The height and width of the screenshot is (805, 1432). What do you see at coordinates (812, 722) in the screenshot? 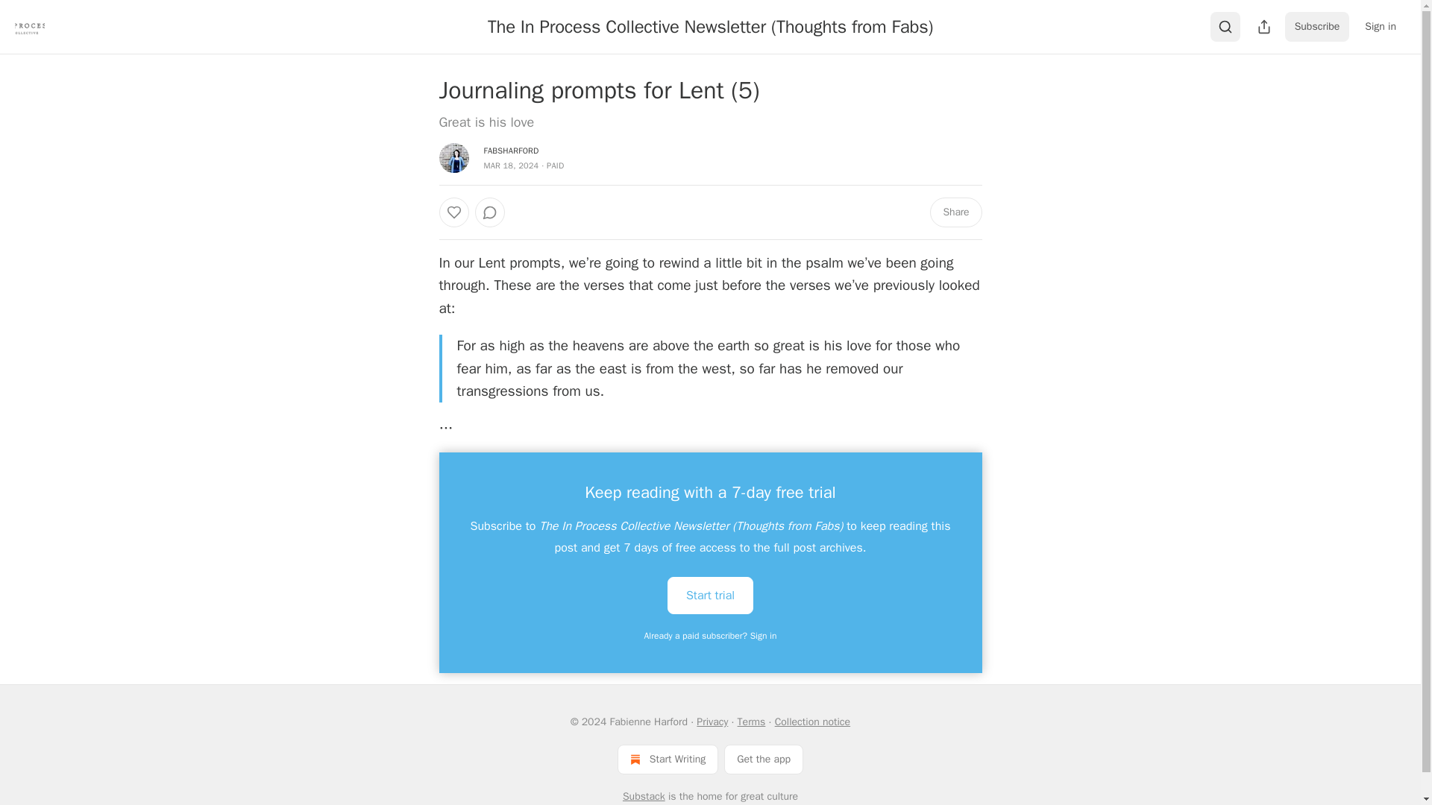
I see `Collection notice` at bounding box center [812, 722].